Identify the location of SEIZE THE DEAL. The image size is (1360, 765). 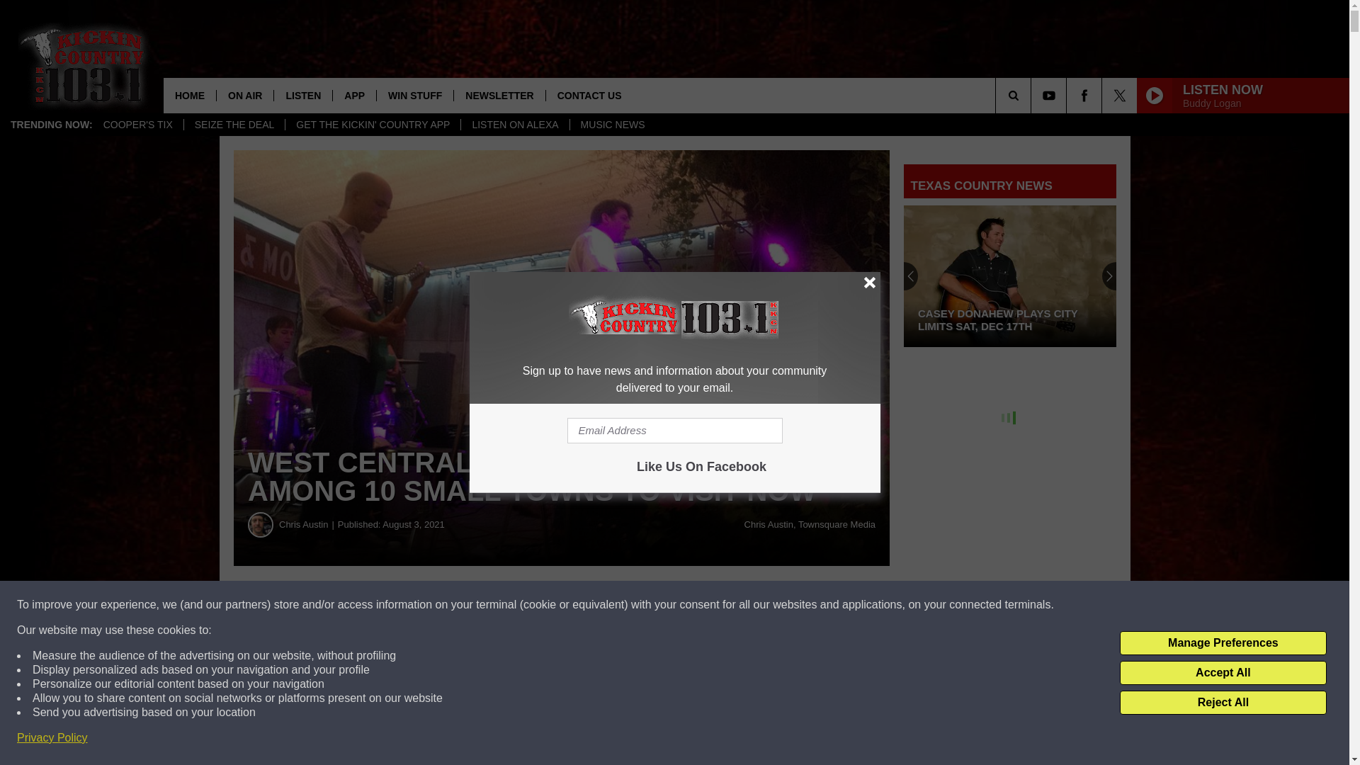
(234, 125).